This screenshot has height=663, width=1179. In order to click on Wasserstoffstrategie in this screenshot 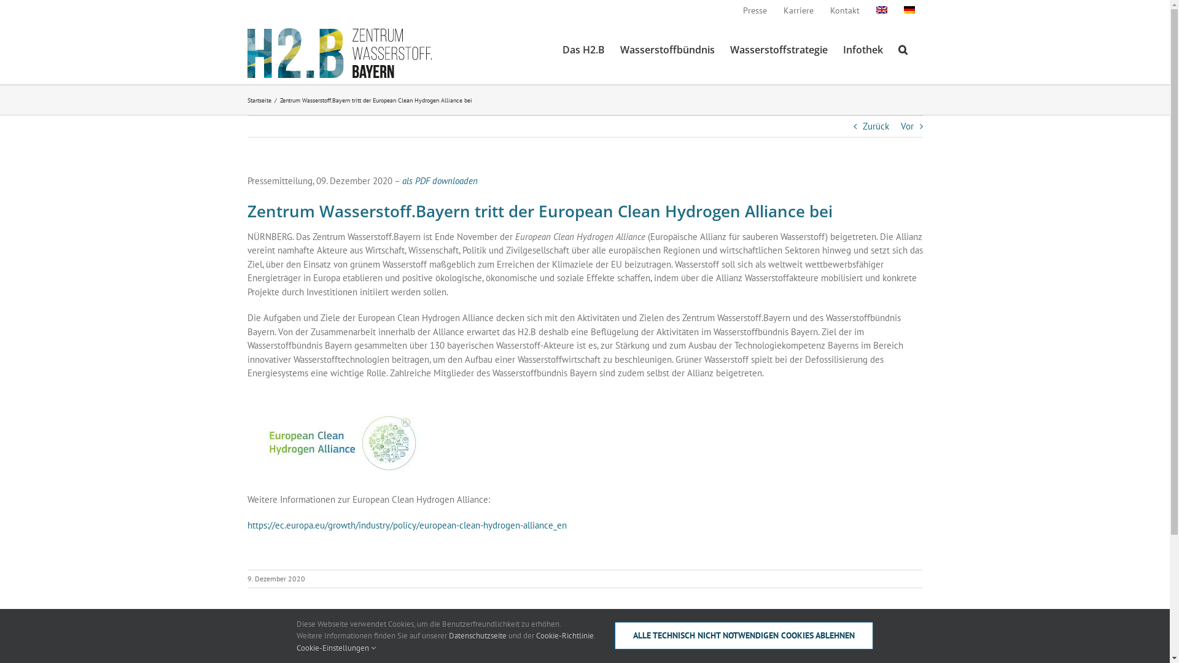, I will do `click(779, 50)`.